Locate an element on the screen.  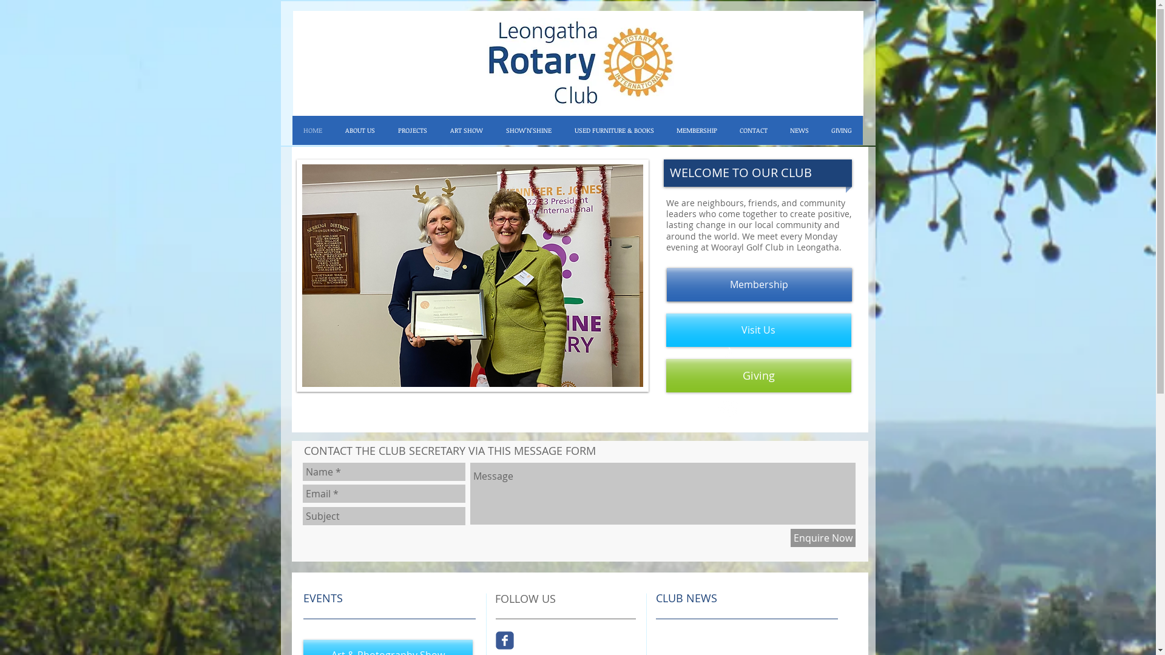
GIVING is located at coordinates (841, 130).